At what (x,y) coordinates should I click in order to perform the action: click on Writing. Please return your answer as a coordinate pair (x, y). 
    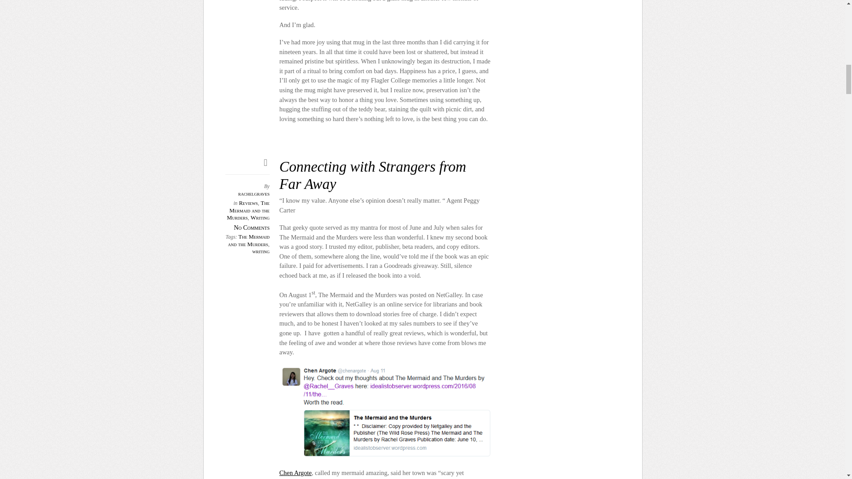
    Looking at the image, I should click on (260, 217).